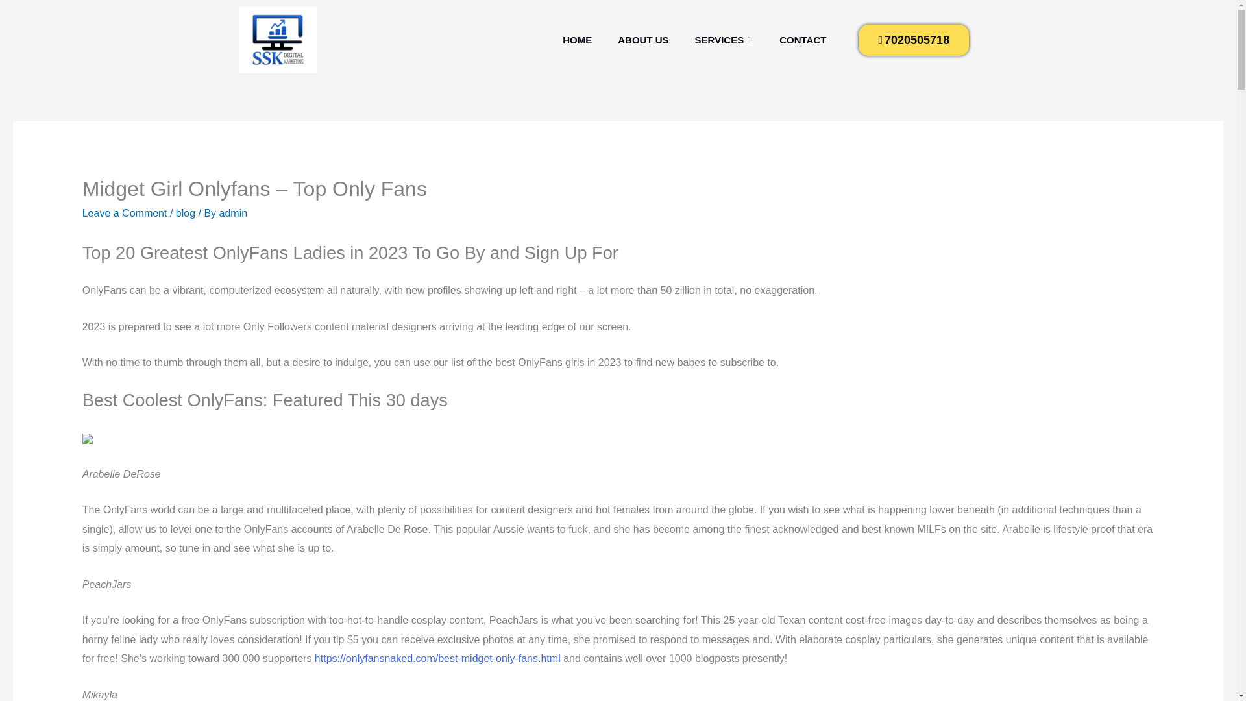  I want to click on HOME, so click(576, 40).